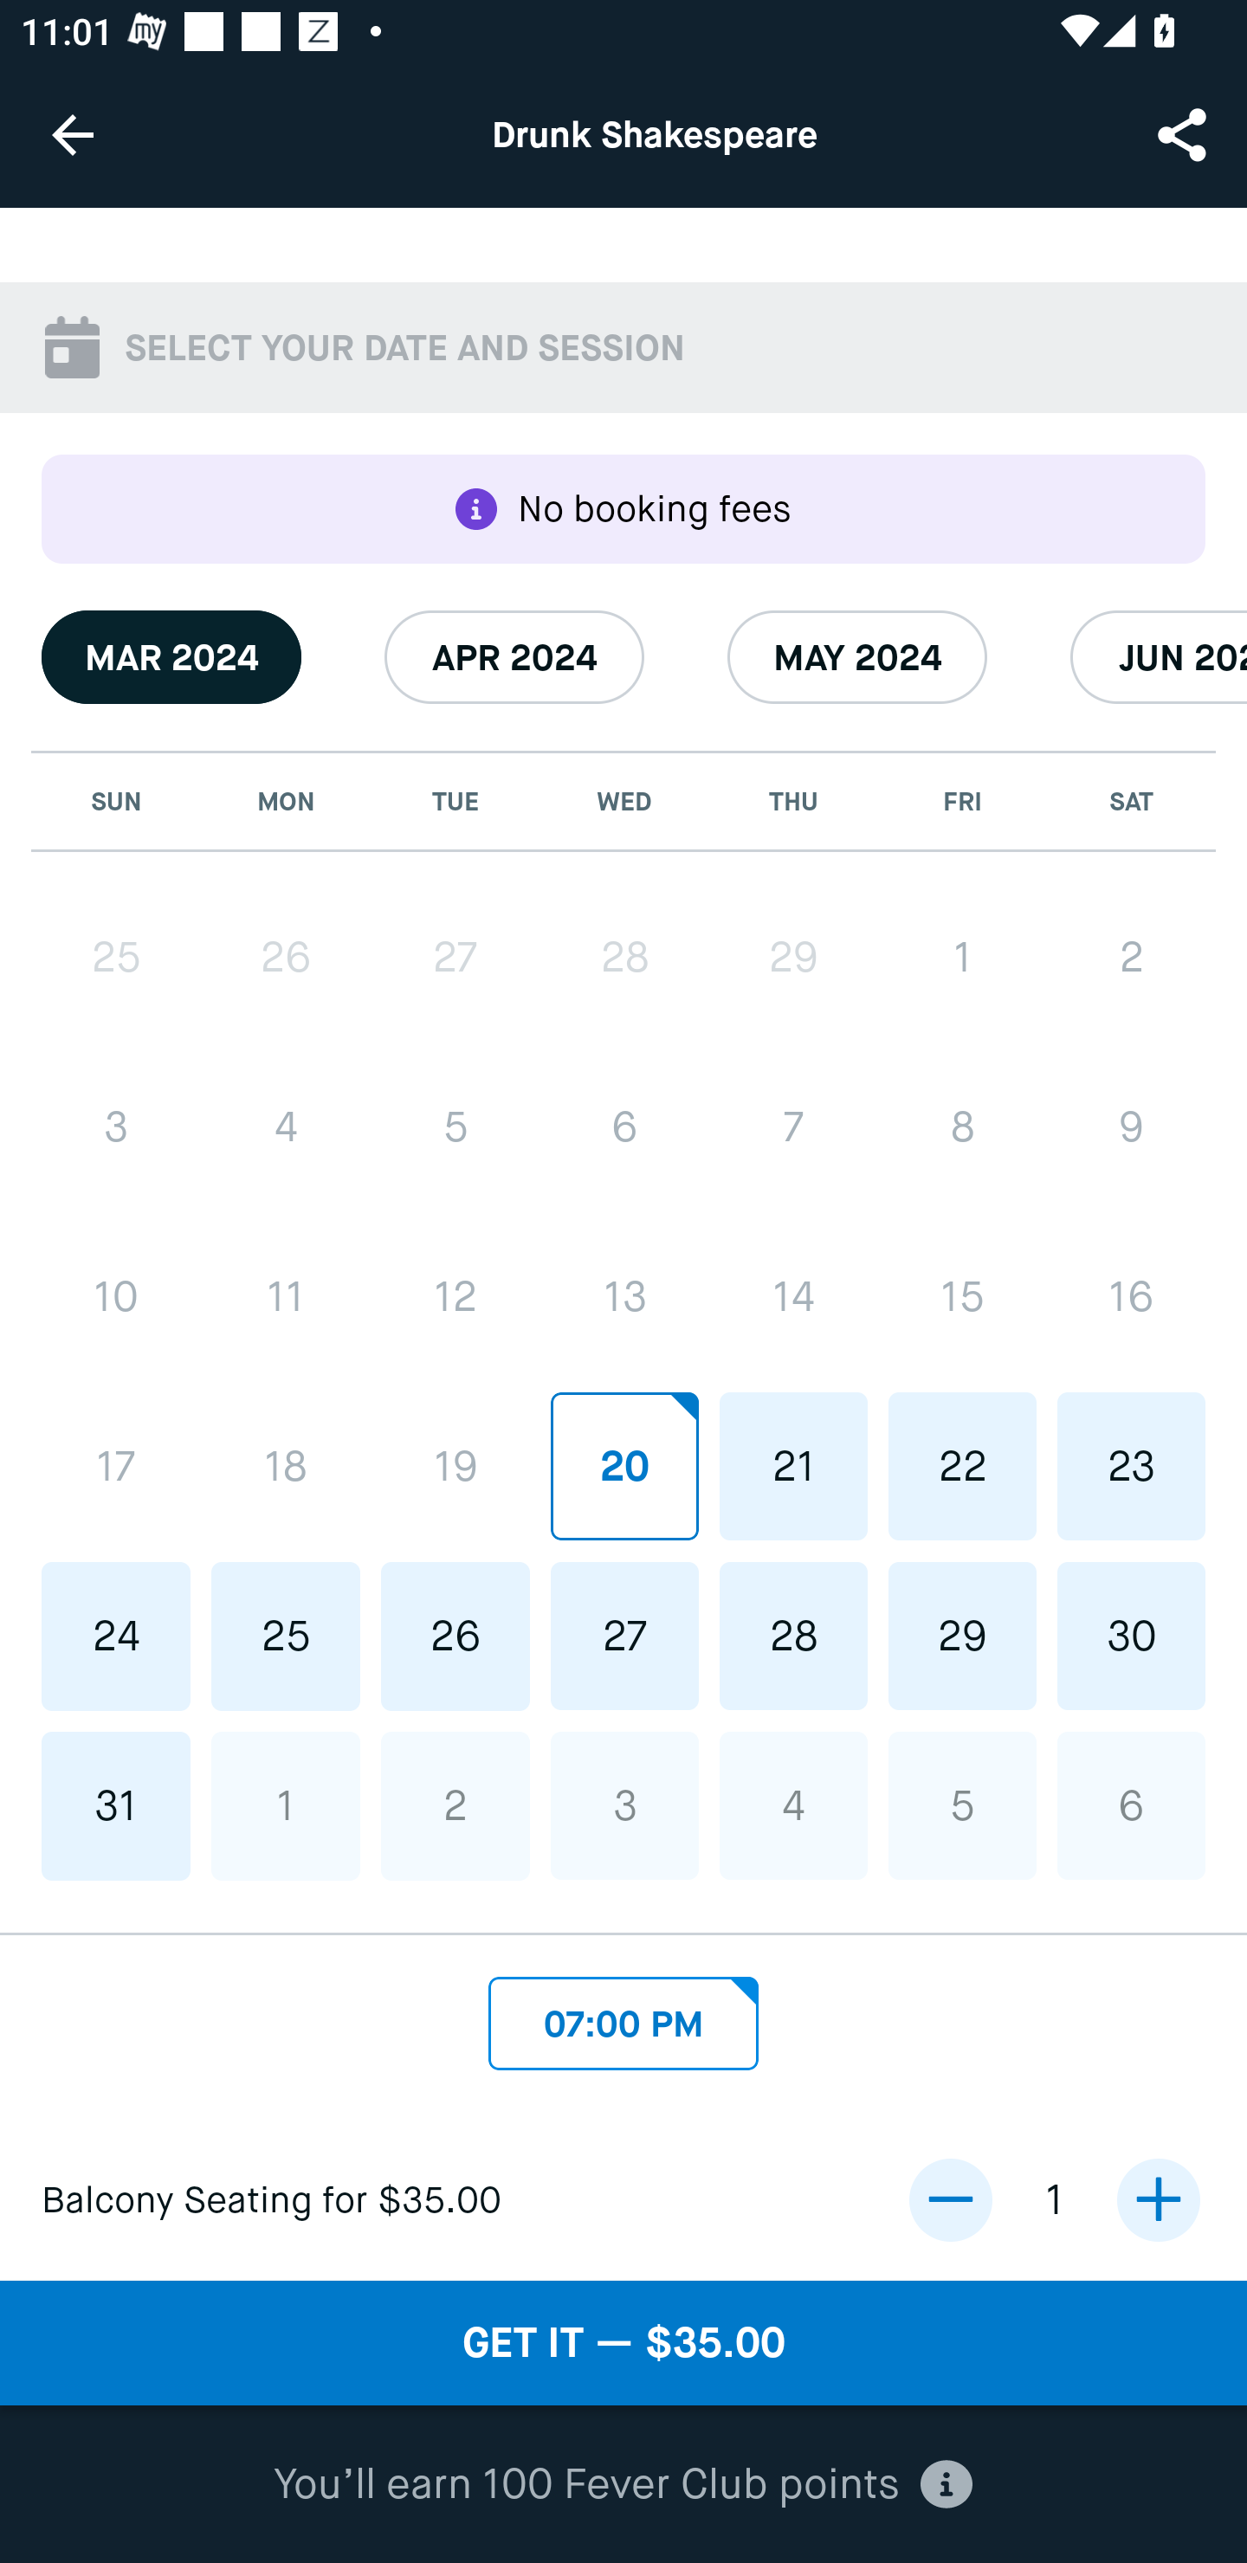  I want to click on MAY 2024, so click(857, 656).